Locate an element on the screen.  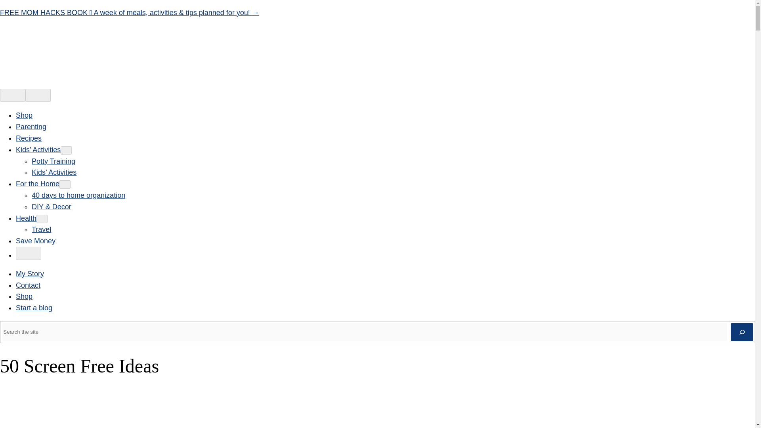
Shop is located at coordinates (24, 296).